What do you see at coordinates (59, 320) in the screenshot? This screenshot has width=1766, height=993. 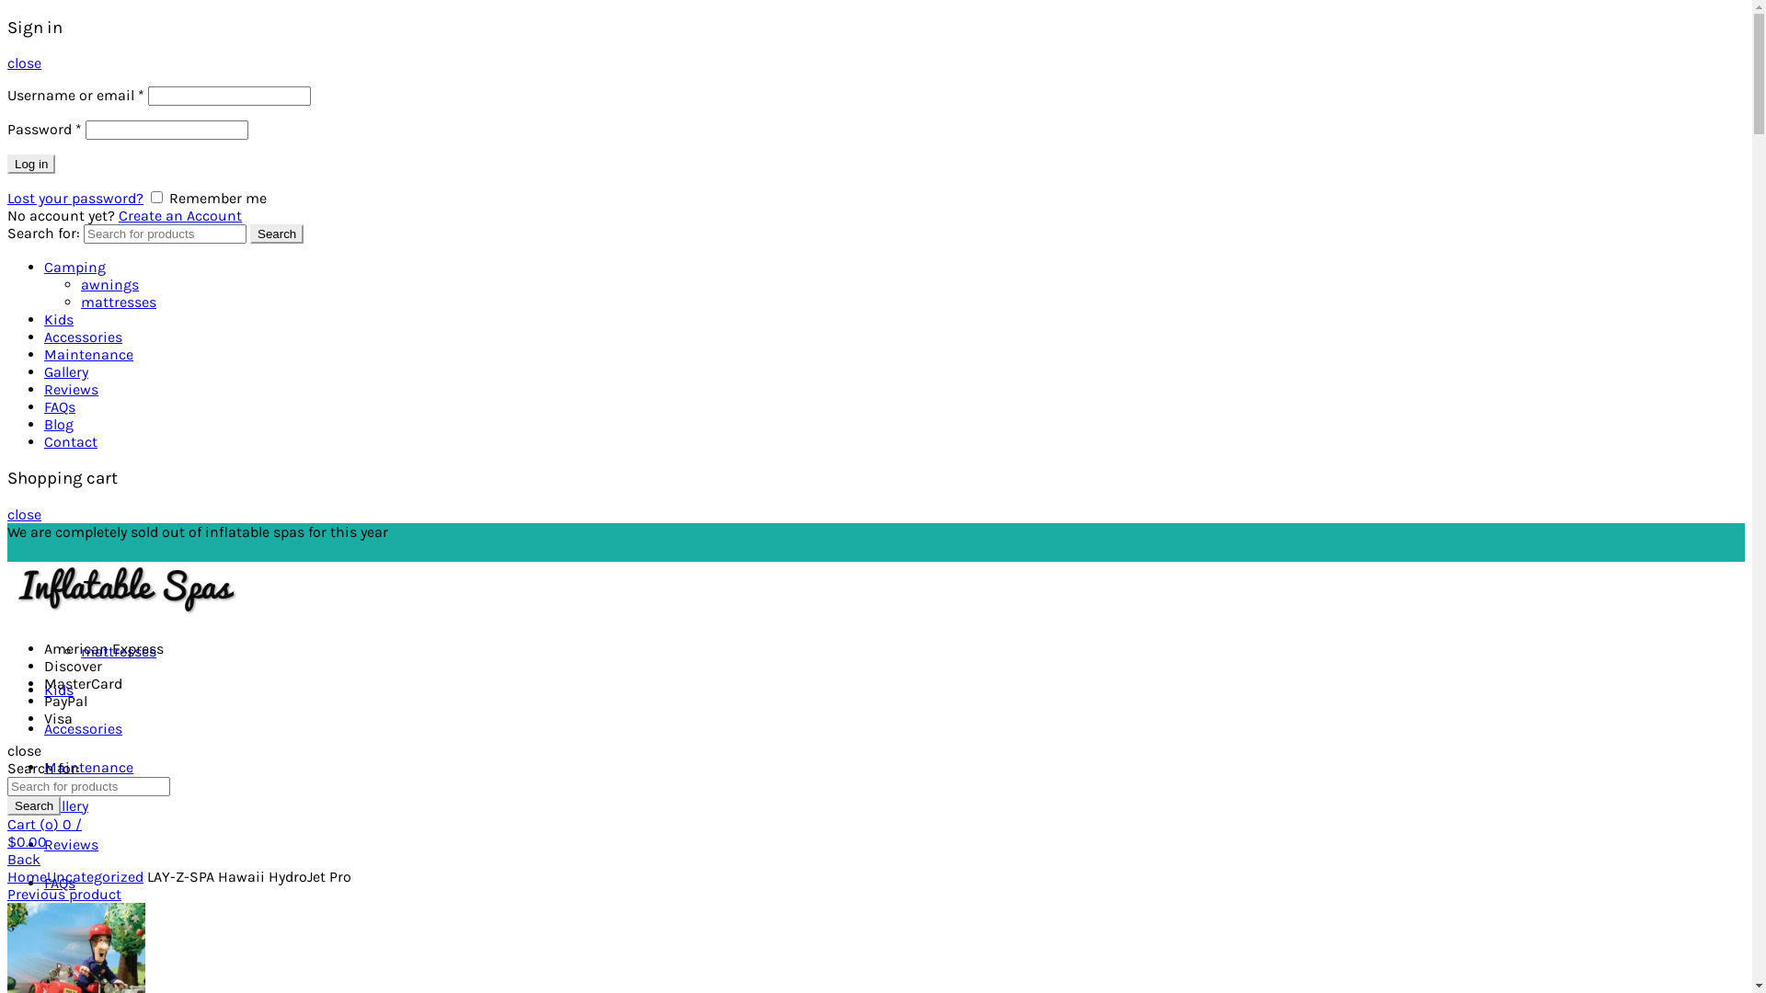 I see `Kids` at bounding box center [59, 320].